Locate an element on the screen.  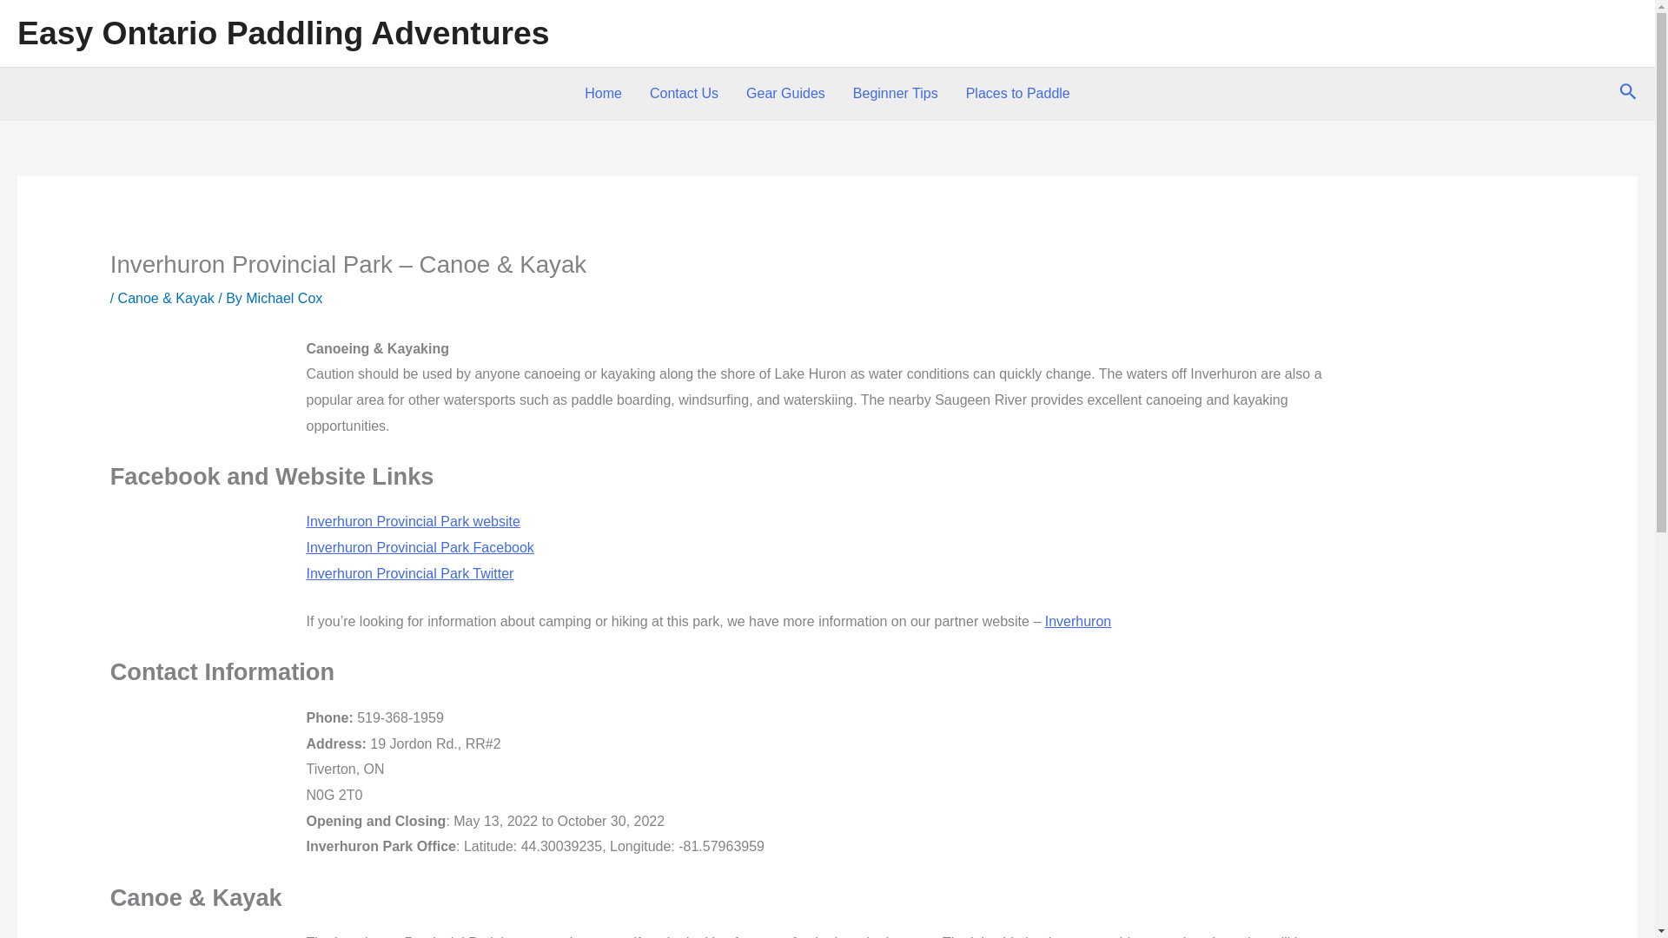
Search is located at coordinates (1628, 93).